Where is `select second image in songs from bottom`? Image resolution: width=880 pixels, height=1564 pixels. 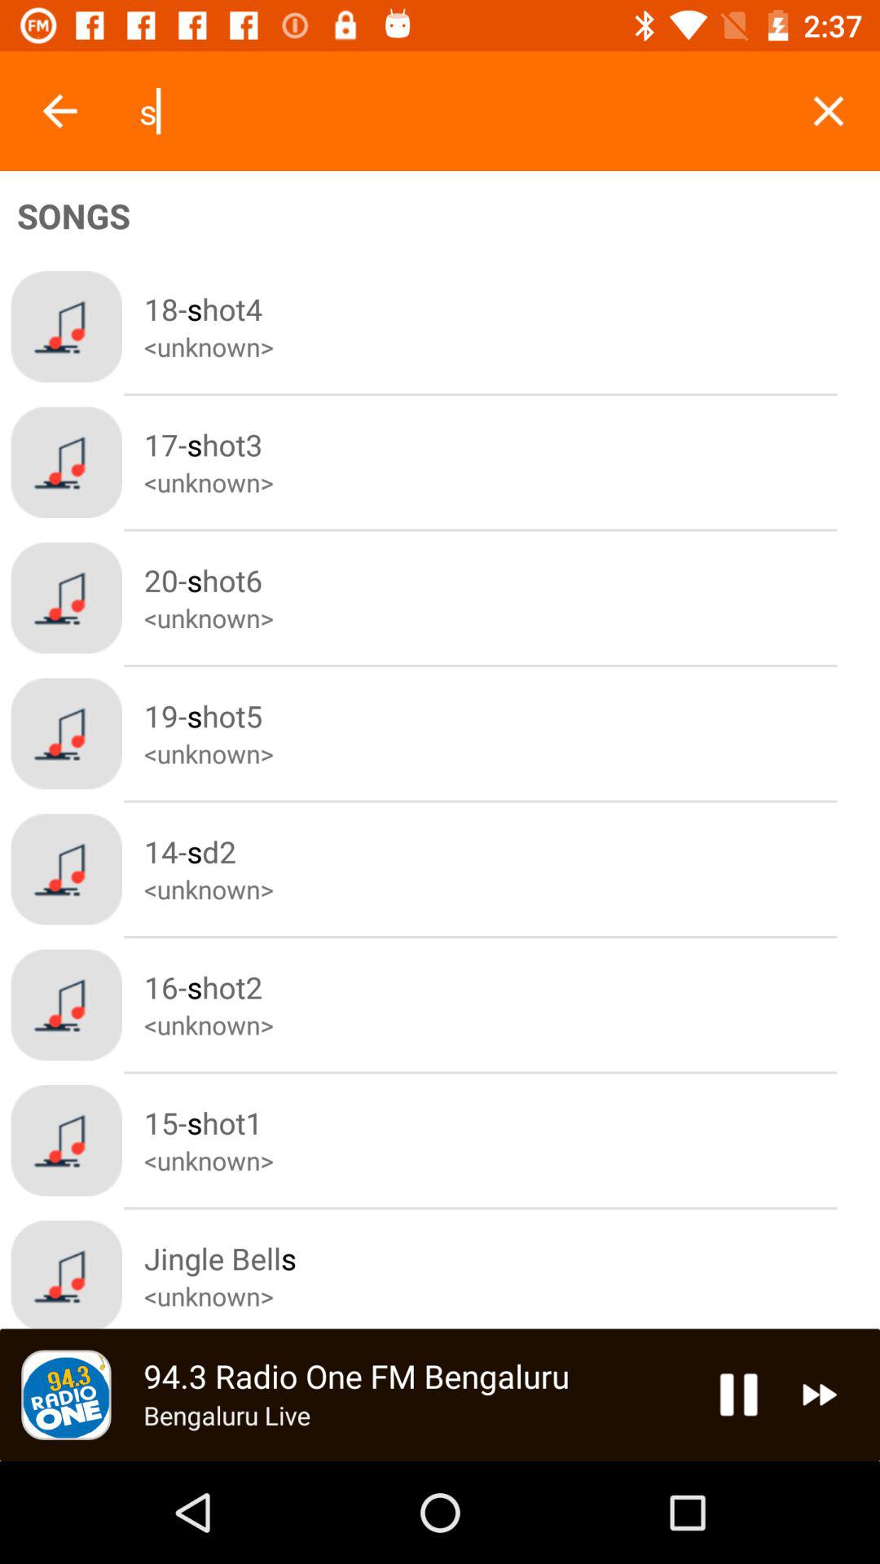
select second image in songs from bottom is located at coordinates (67, 1140).